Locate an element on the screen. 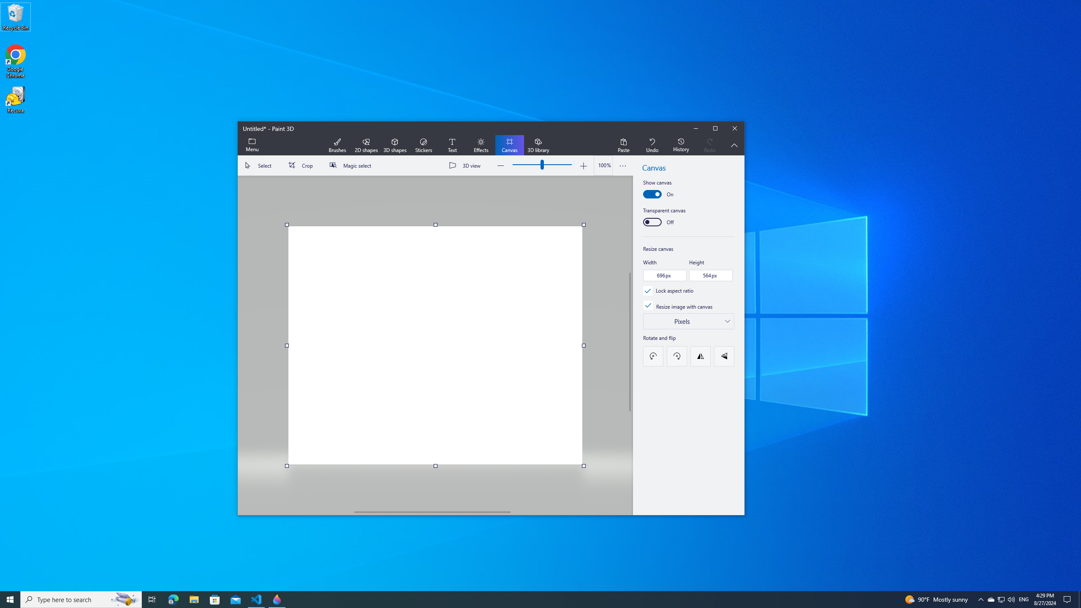 Image resolution: width=1081 pixels, height=608 pixels. Search highlights icon opens search home window is located at coordinates (125, 600).